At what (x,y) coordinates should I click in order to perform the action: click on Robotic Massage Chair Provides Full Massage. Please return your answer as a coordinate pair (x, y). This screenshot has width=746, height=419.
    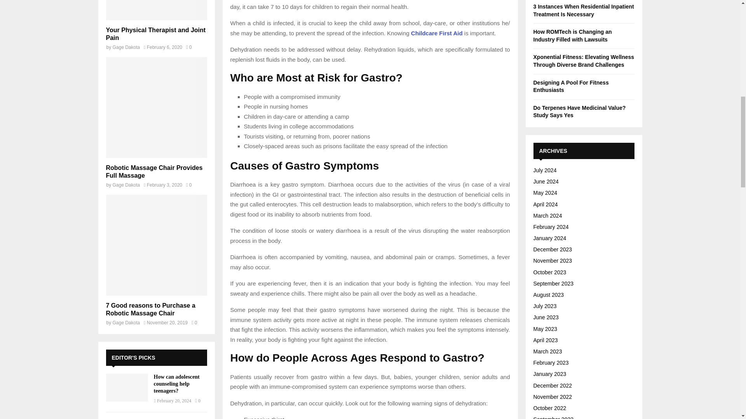
    Looking at the image, I should click on (156, 107).